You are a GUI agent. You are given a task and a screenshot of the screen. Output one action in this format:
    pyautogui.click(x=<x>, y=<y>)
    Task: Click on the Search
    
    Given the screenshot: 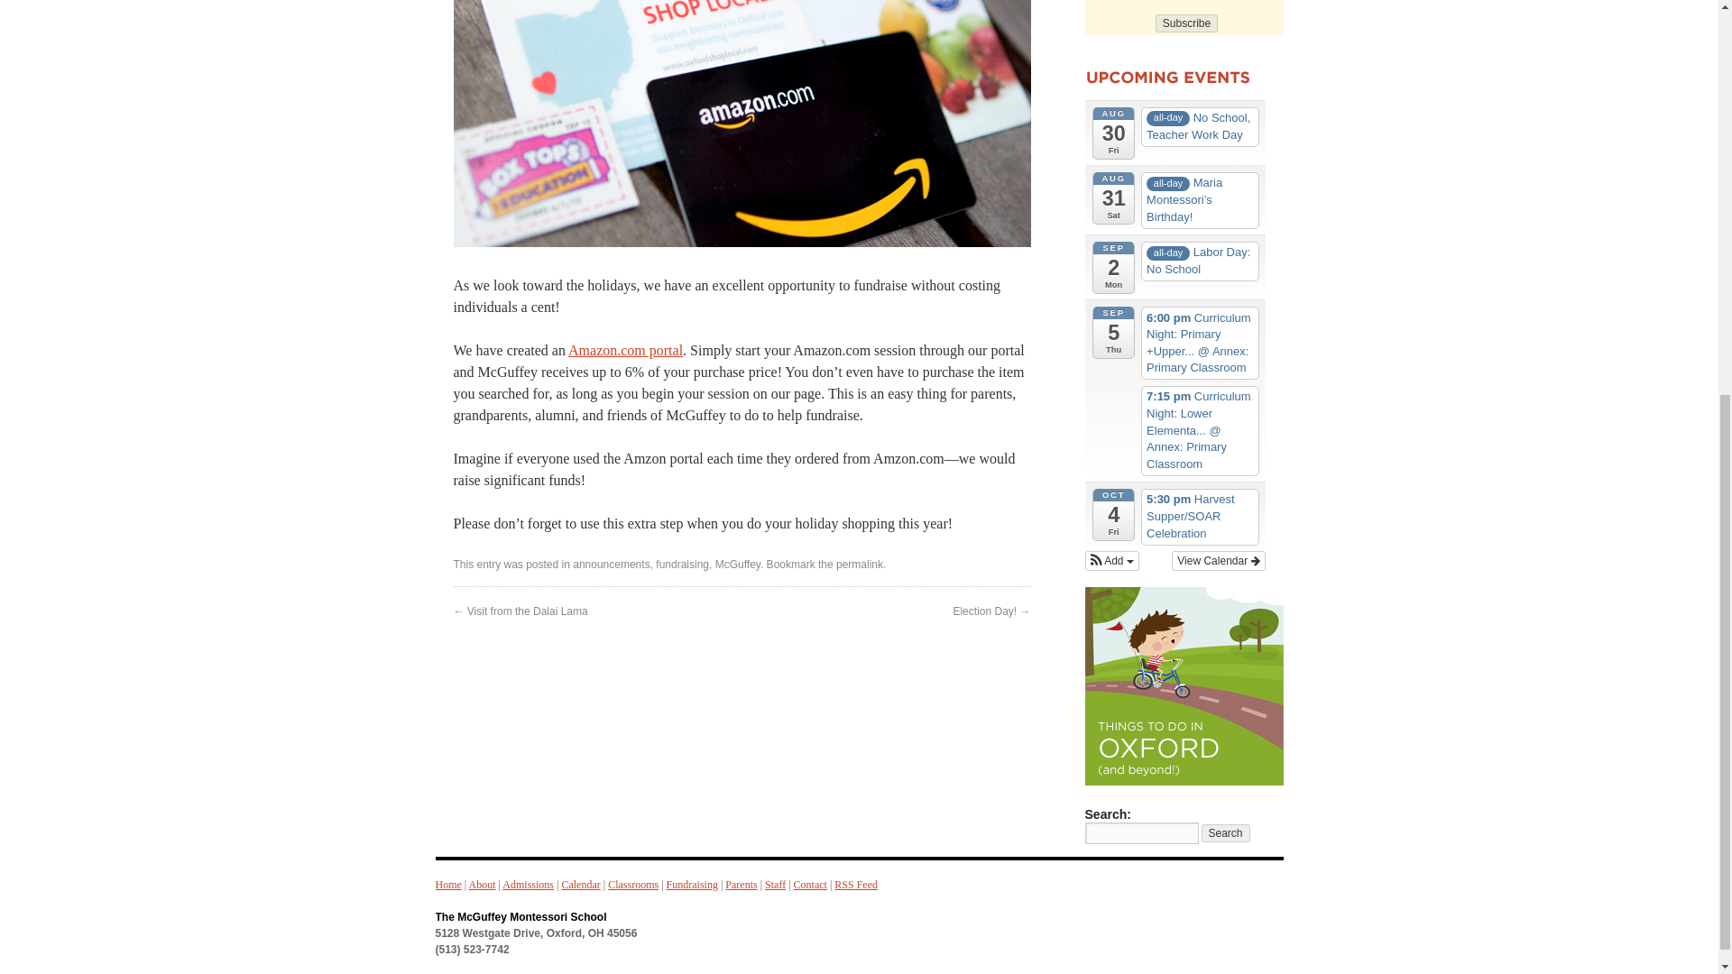 What is the action you would take?
    pyautogui.click(x=1226, y=833)
    